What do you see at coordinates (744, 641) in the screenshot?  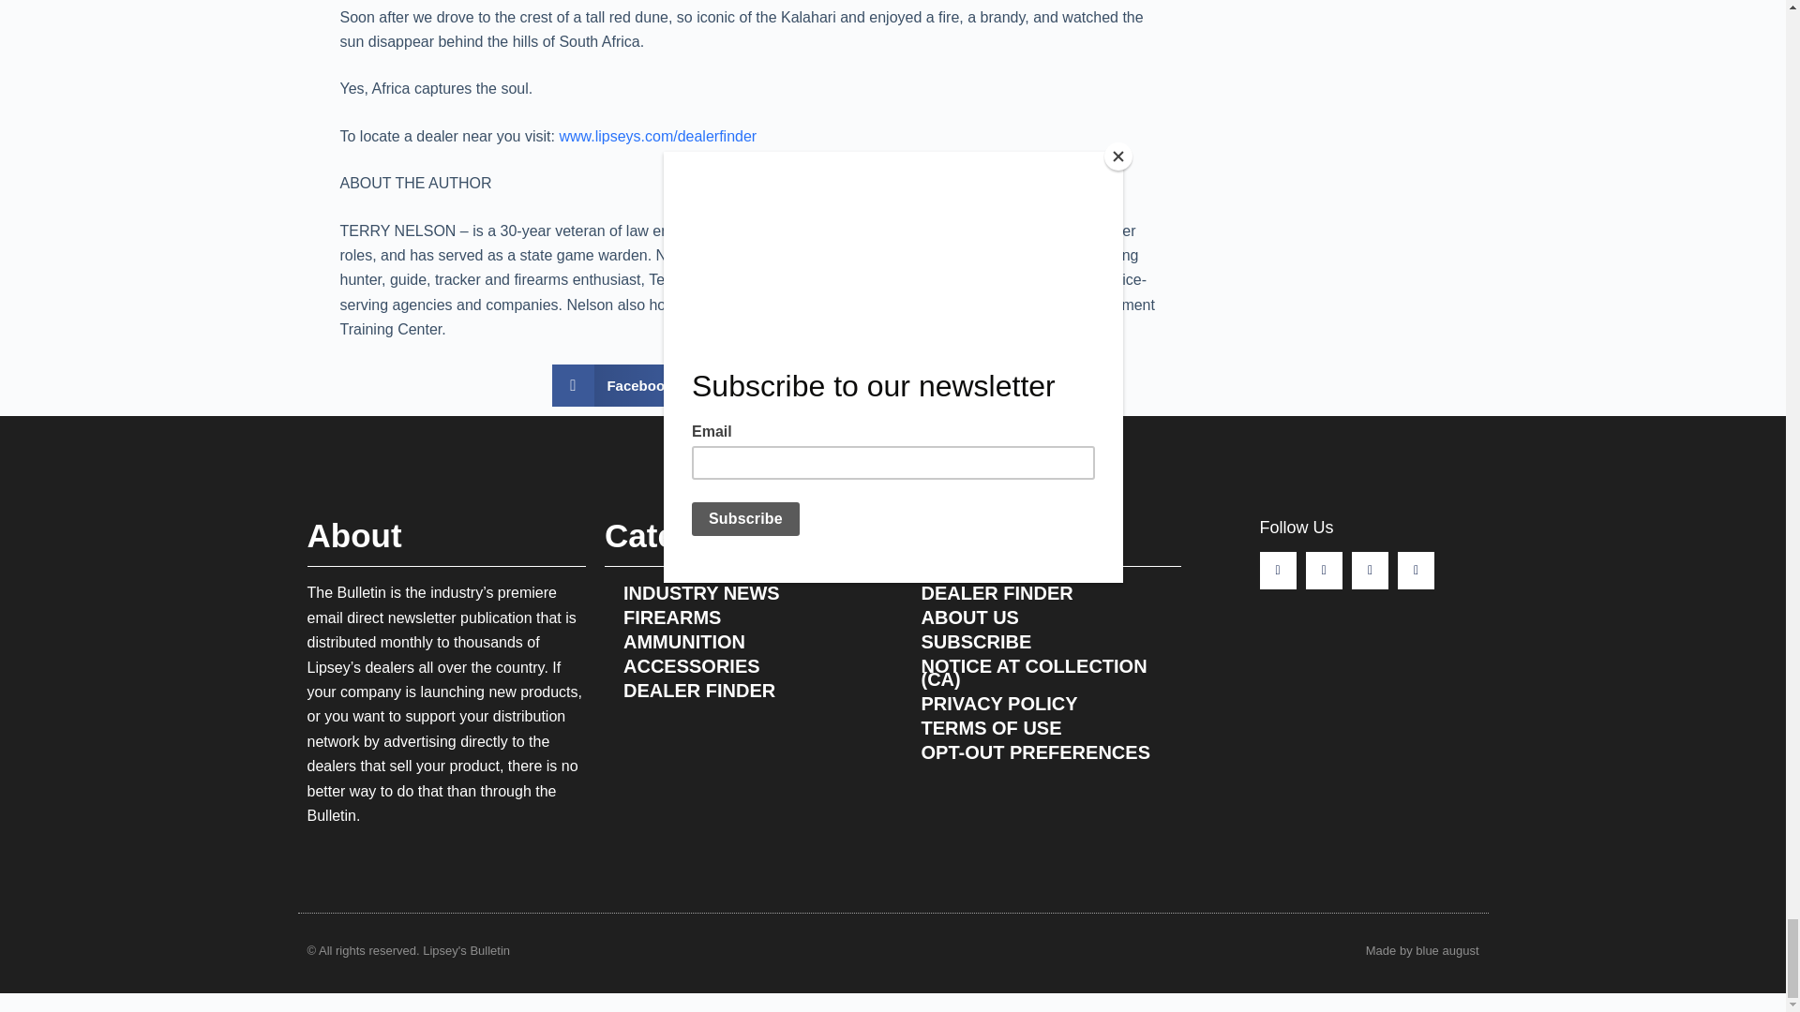 I see `AMMUNITION` at bounding box center [744, 641].